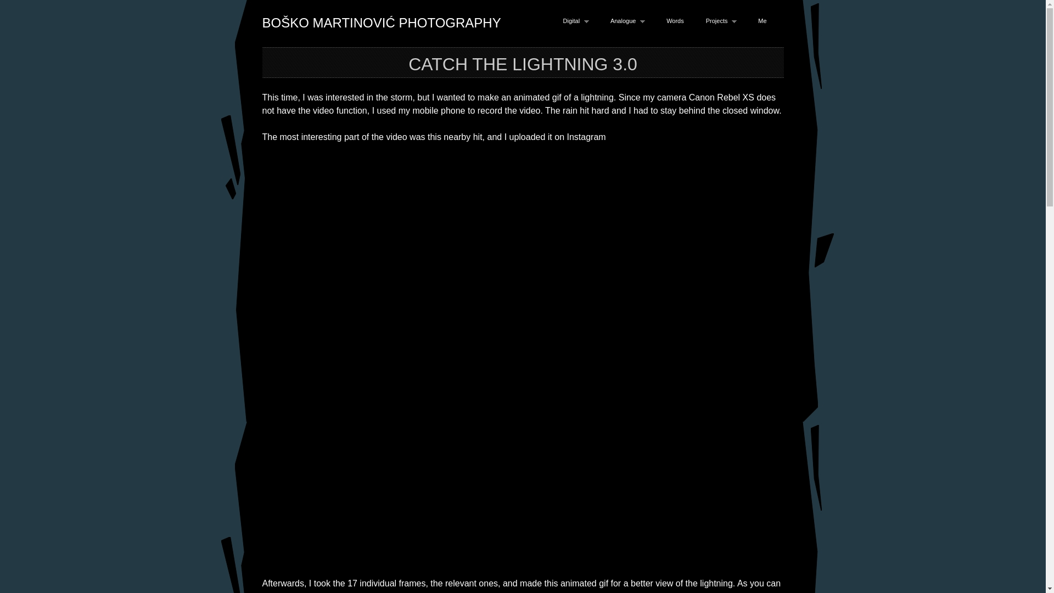 The width and height of the screenshot is (1054, 593). What do you see at coordinates (675, 21) in the screenshot?
I see `Words` at bounding box center [675, 21].